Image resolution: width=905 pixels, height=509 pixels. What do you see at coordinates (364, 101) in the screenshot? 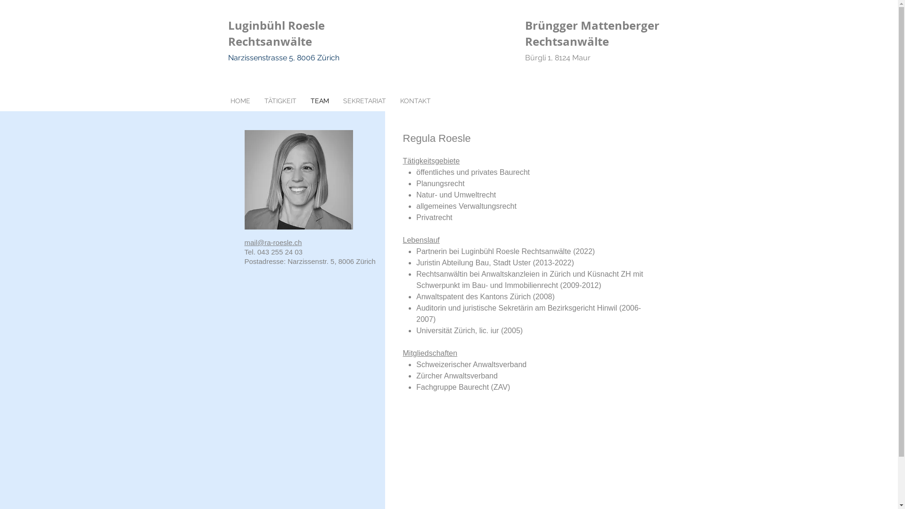
I see `SEKRETARIAT` at bounding box center [364, 101].